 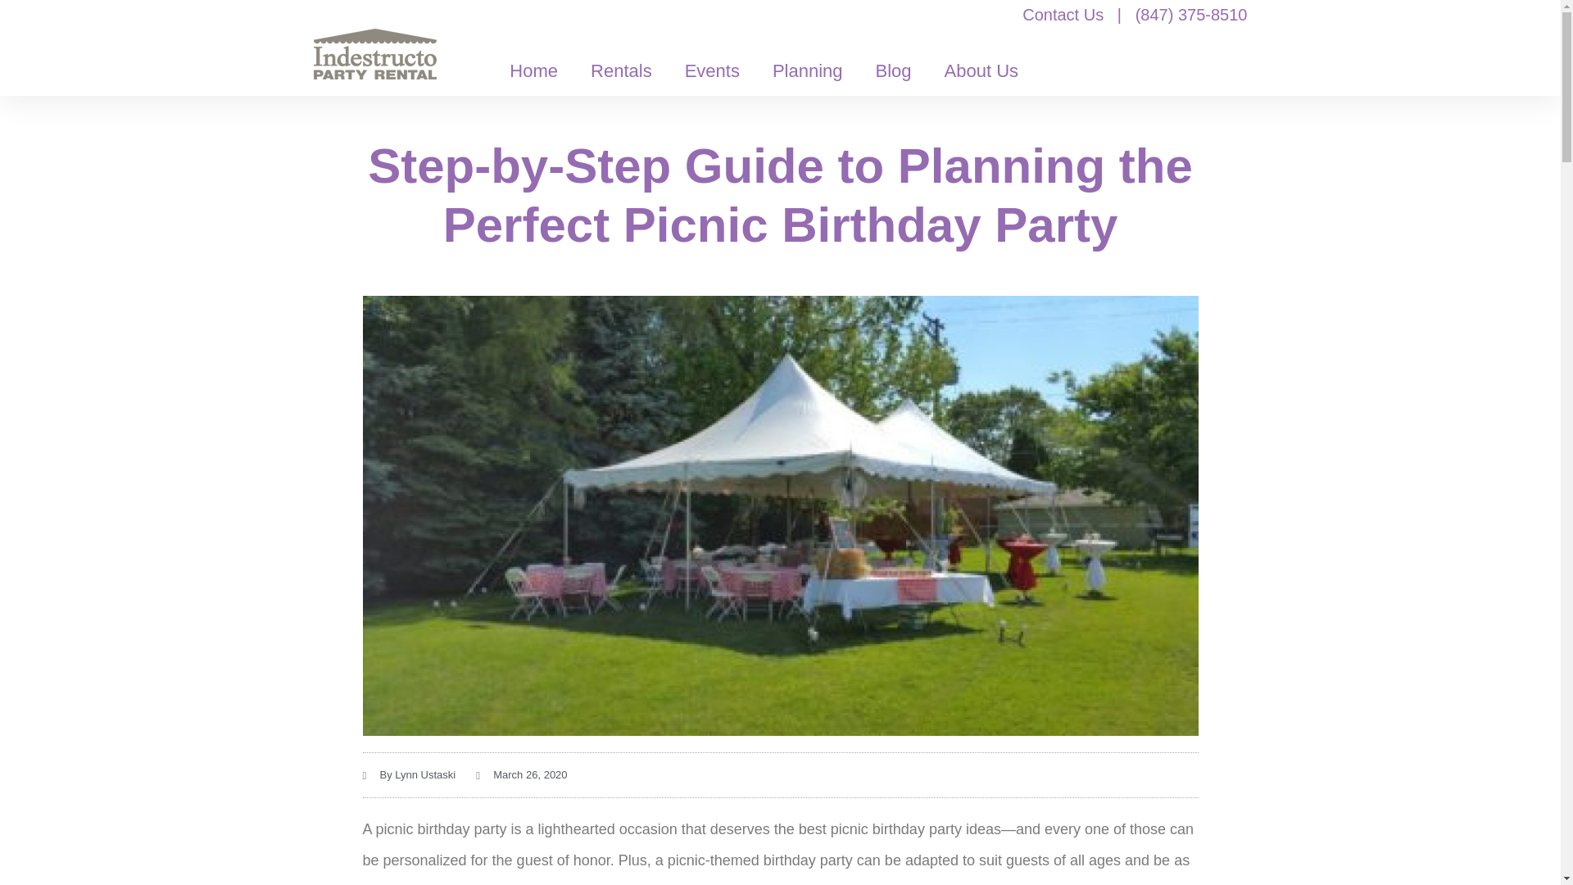 What do you see at coordinates (713, 70) in the screenshot?
I see `Events` at bounding box center [713, 70].